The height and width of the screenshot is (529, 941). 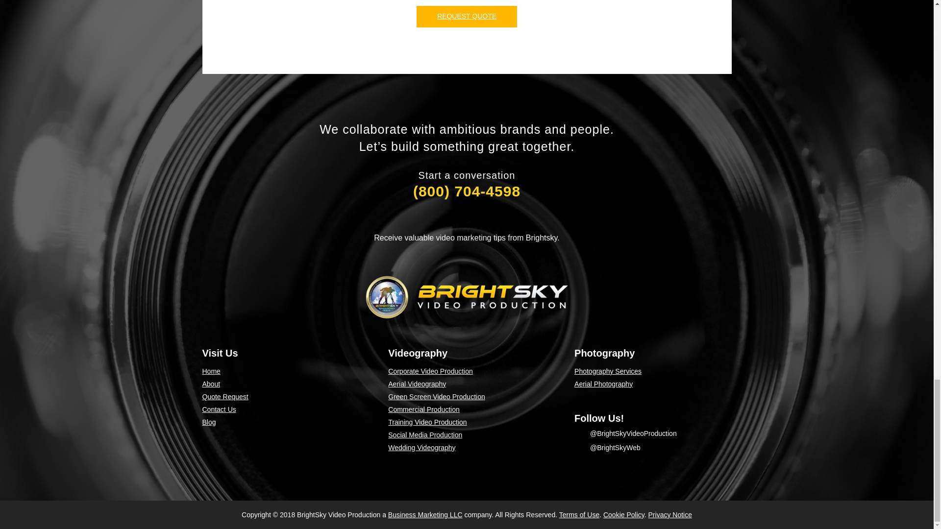 I want to click on logo-footer-bsvp, so click(x=467, y=297).